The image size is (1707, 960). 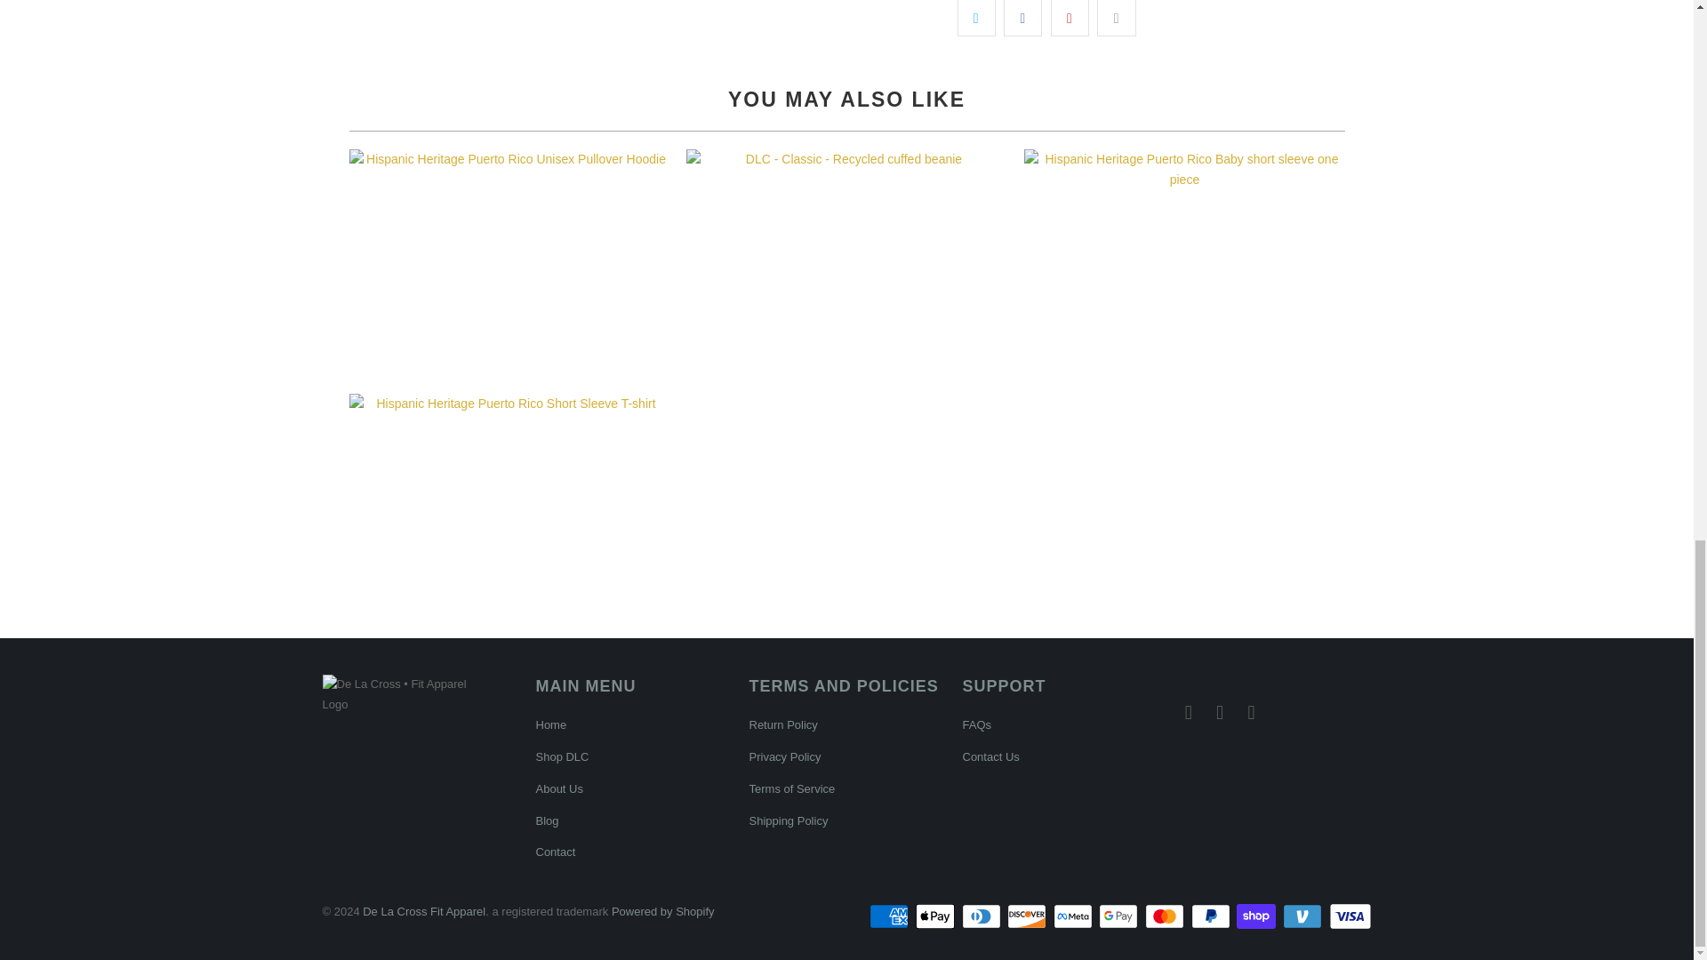 I want to click on Shop Pay, so click(x=1257, y=916).